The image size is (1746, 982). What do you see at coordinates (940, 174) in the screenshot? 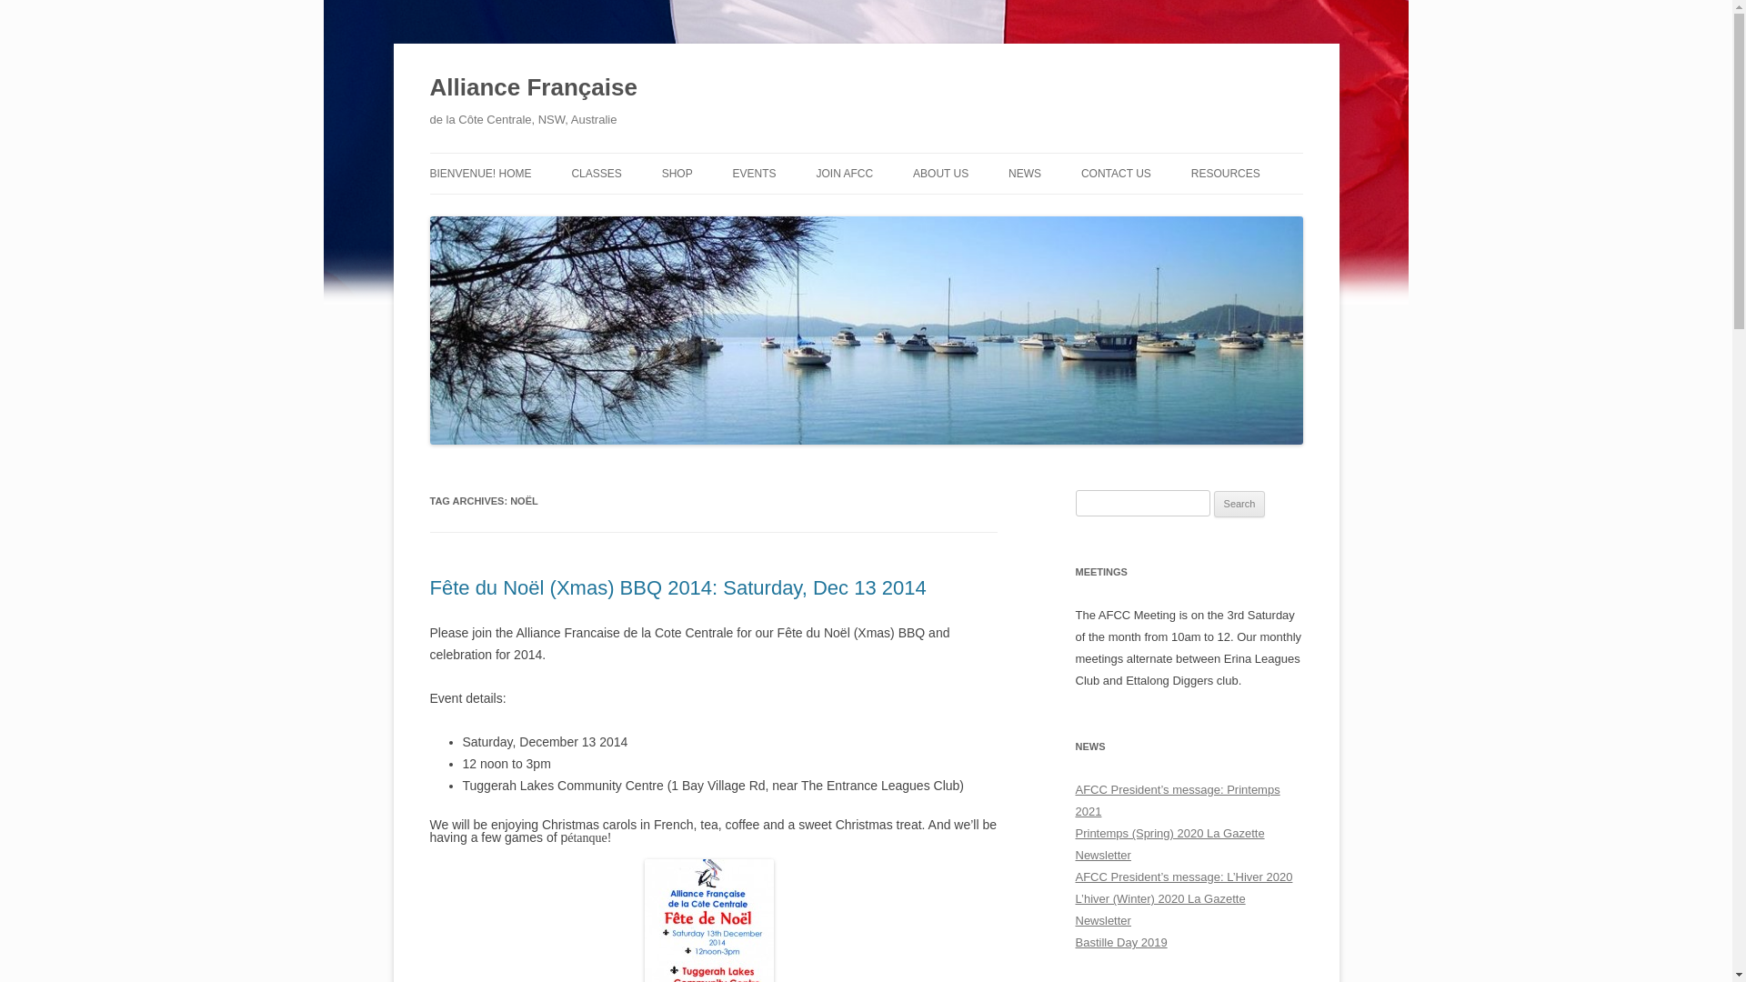
I see `ABOUT US` at bounding box center [940, 174].